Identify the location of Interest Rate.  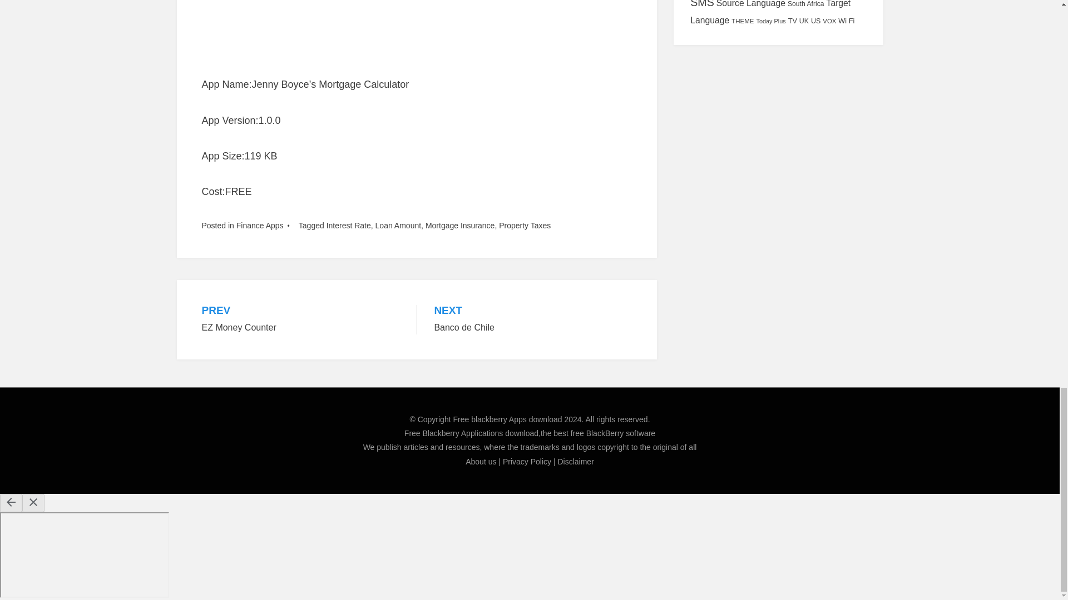
(460, 226).